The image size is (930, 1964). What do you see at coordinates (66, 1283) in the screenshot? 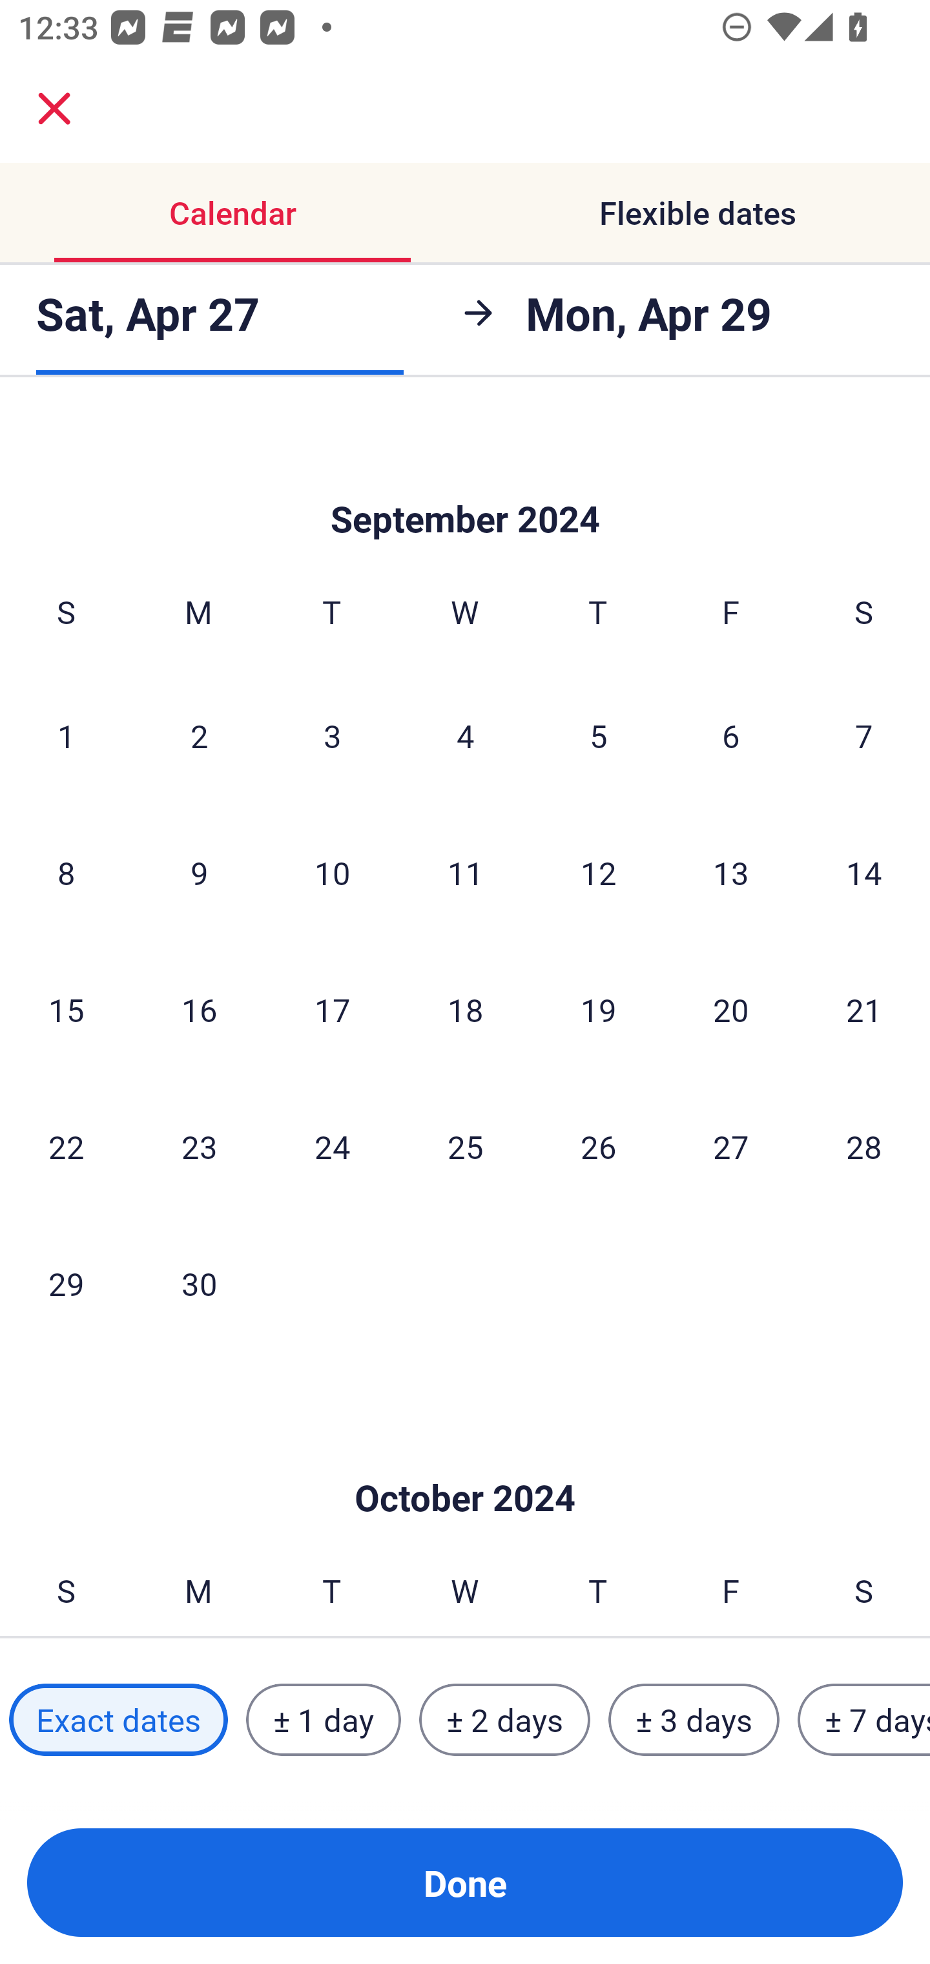
I see `29 Sunday, September 29, 2024` at bounding box center [66, 1283].